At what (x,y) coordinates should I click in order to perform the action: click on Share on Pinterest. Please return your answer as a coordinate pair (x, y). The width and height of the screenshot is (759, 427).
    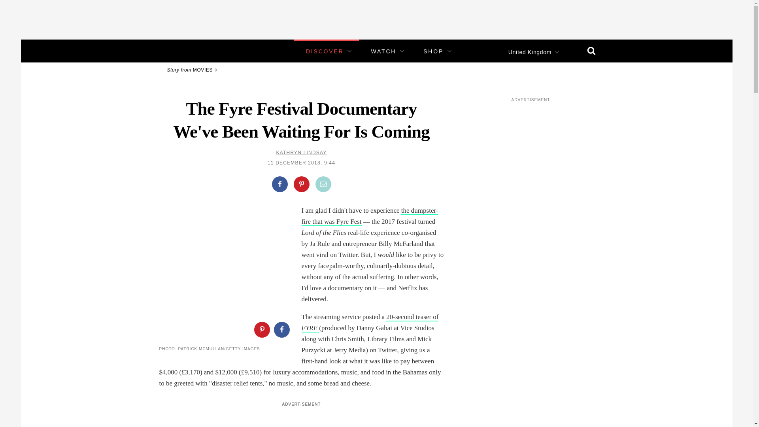
    Looking at the image, I should click on (261, 330).